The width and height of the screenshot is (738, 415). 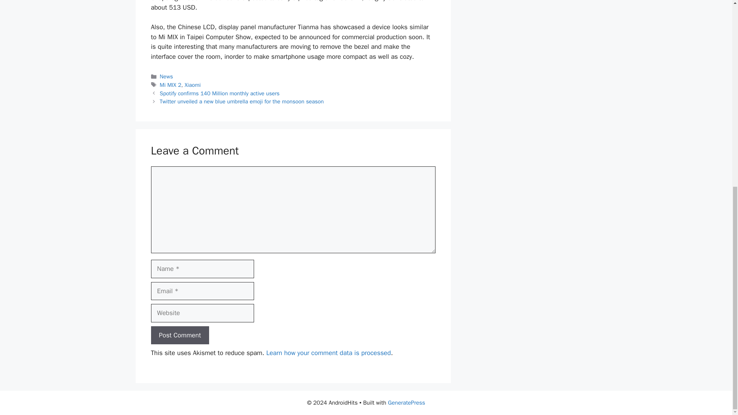 What do you see at coordinates (220, 93) in the screenshot?
I see `Spotify confirms 140 Million monthly active users` at bounding box center [220, 93].